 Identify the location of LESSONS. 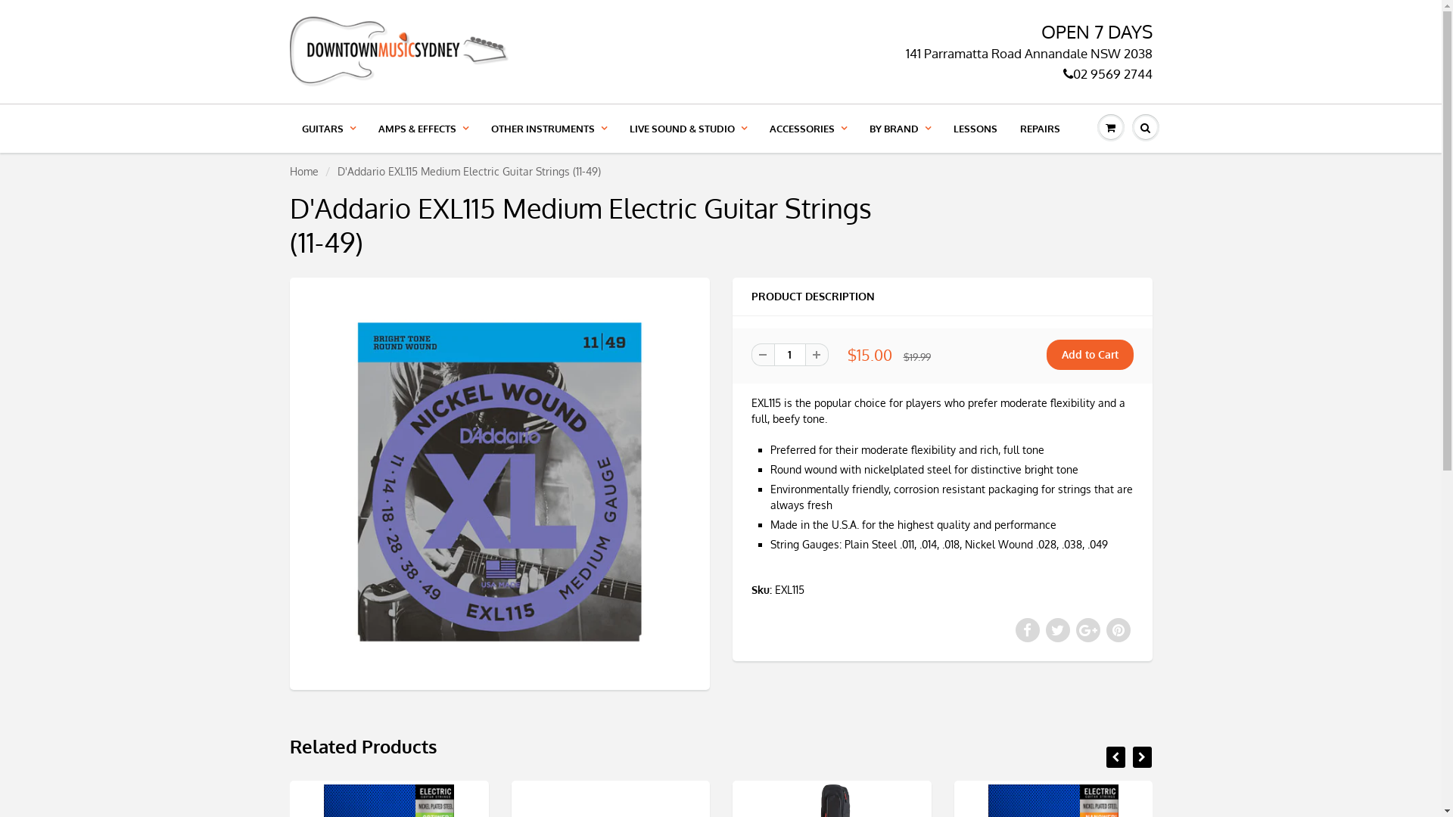
(975, 129).